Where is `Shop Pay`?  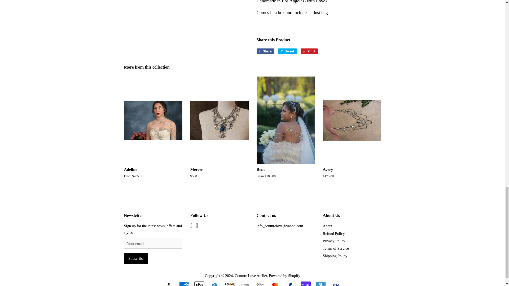
Shop Pay is located at coordinates (169, 284).